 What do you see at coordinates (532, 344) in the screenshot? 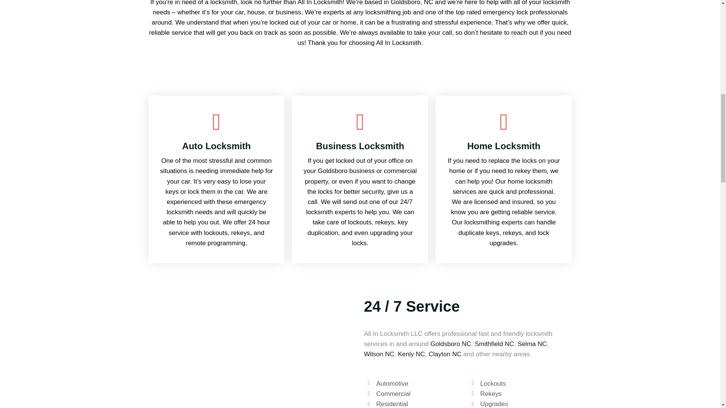
I see `Selma NC` at bounding box center [532, 344].